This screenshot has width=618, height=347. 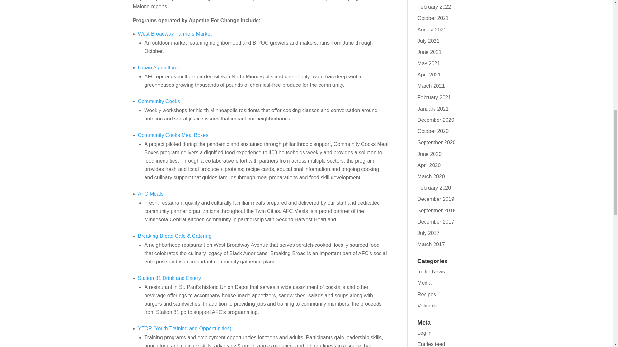 I want to click on West Broadway Farmers Market, so click(x=174, y=34).